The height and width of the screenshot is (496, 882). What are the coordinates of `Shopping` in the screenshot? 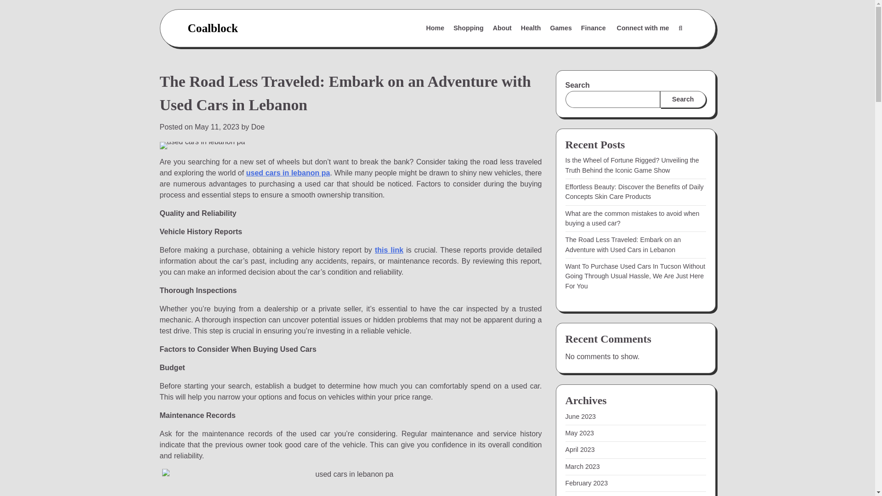 It's located at (469, 28).